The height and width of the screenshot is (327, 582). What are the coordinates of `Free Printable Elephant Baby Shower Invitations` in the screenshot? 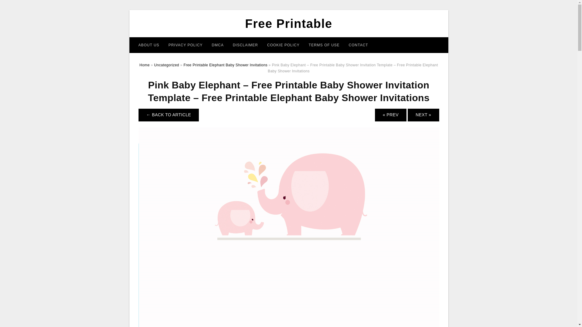 It's located at (225, 65).